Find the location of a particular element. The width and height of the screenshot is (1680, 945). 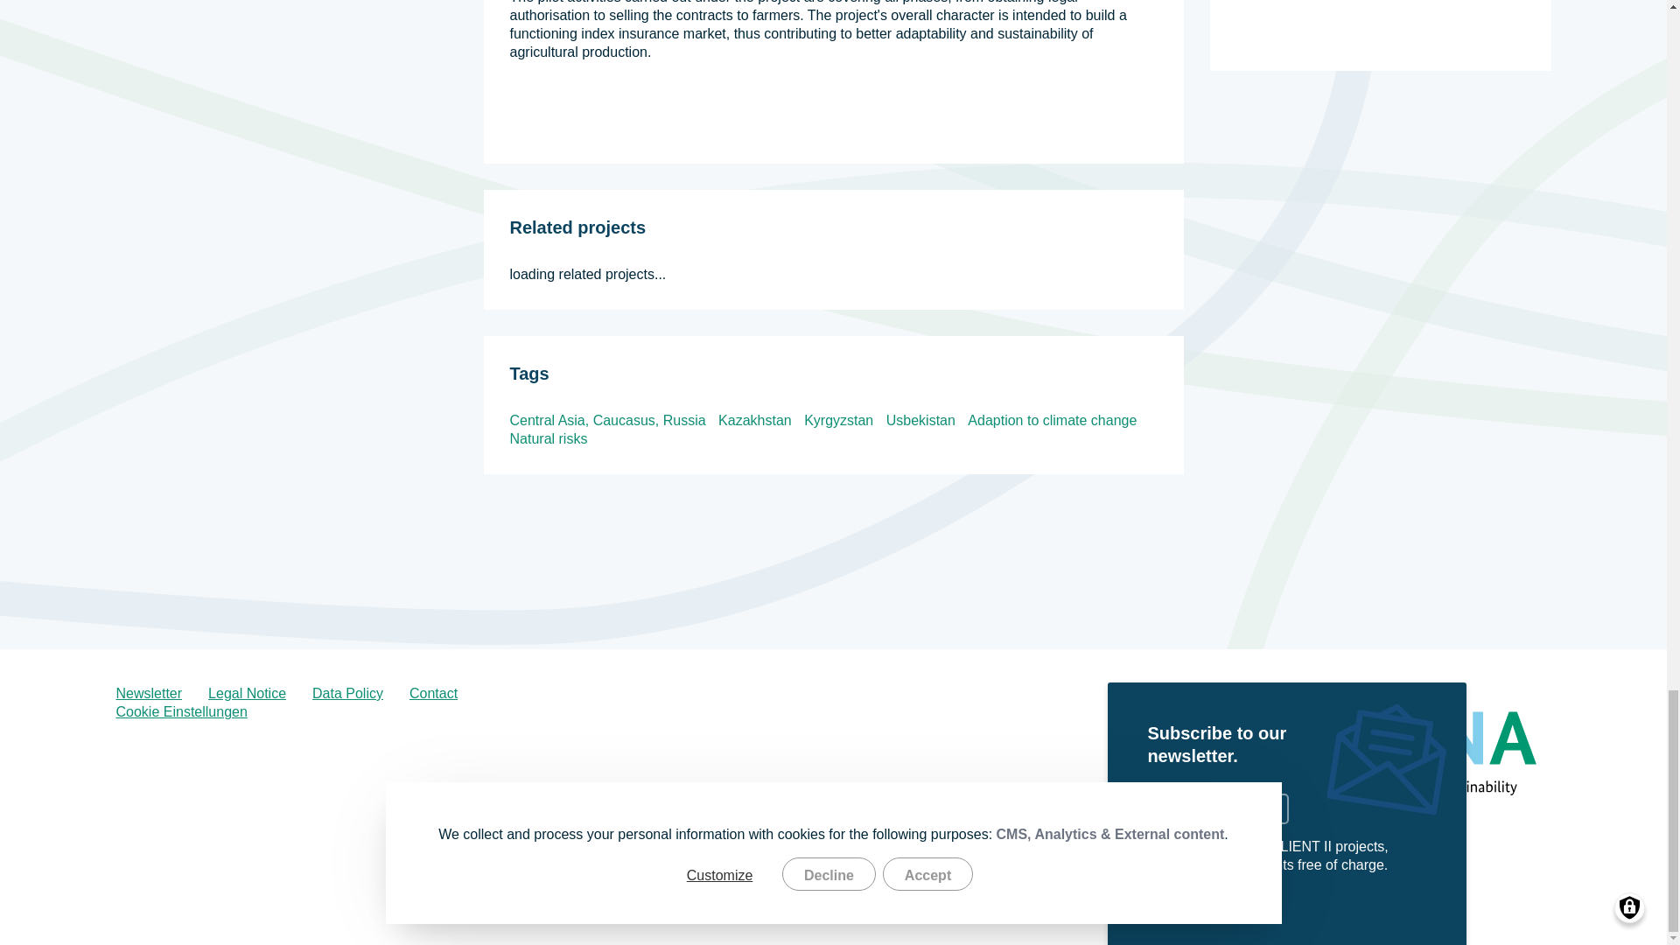

Newsletter Registrierung is located at coordinates (149, 693).